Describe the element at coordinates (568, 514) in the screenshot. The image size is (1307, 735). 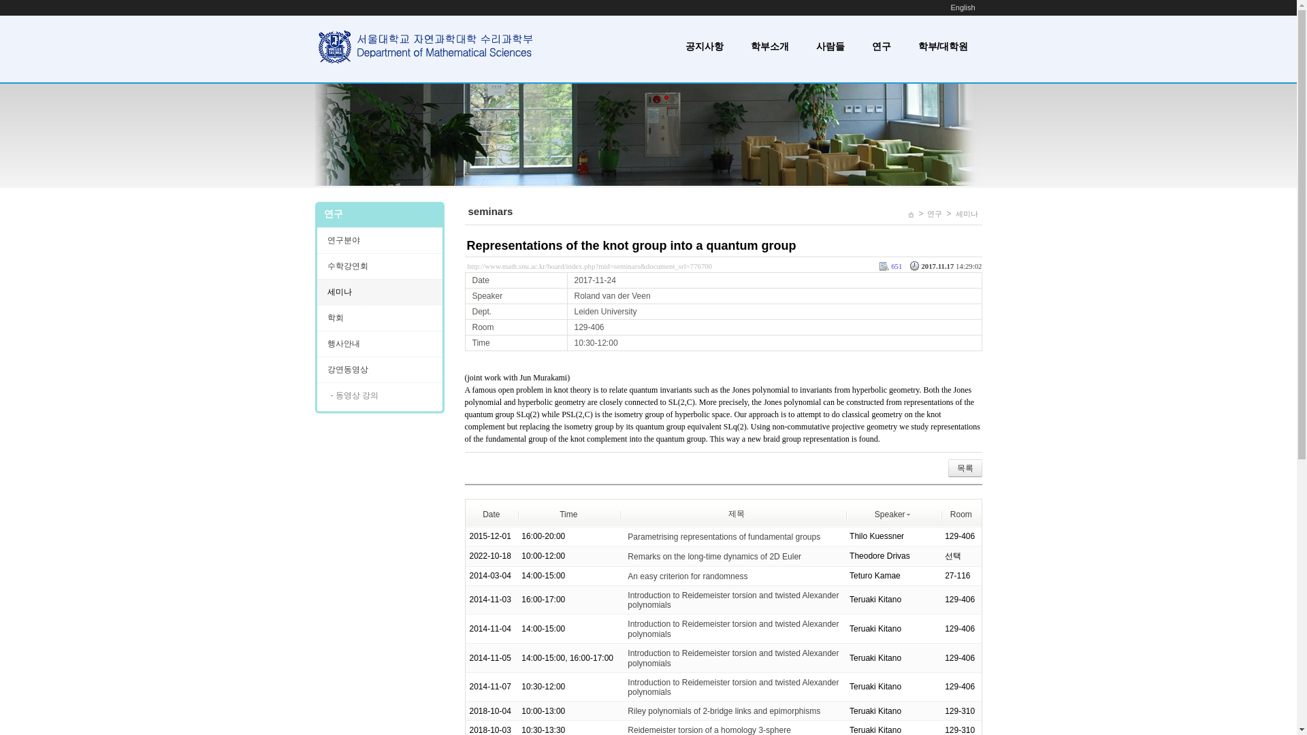
I see `Time` at that location.